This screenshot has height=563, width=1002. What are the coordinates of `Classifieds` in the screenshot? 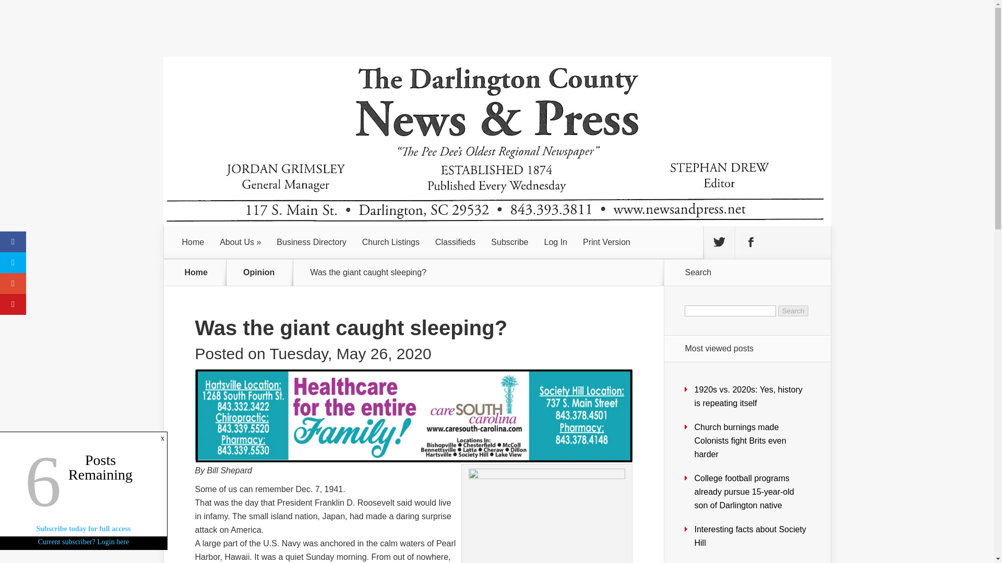 It's located at (455, 242).